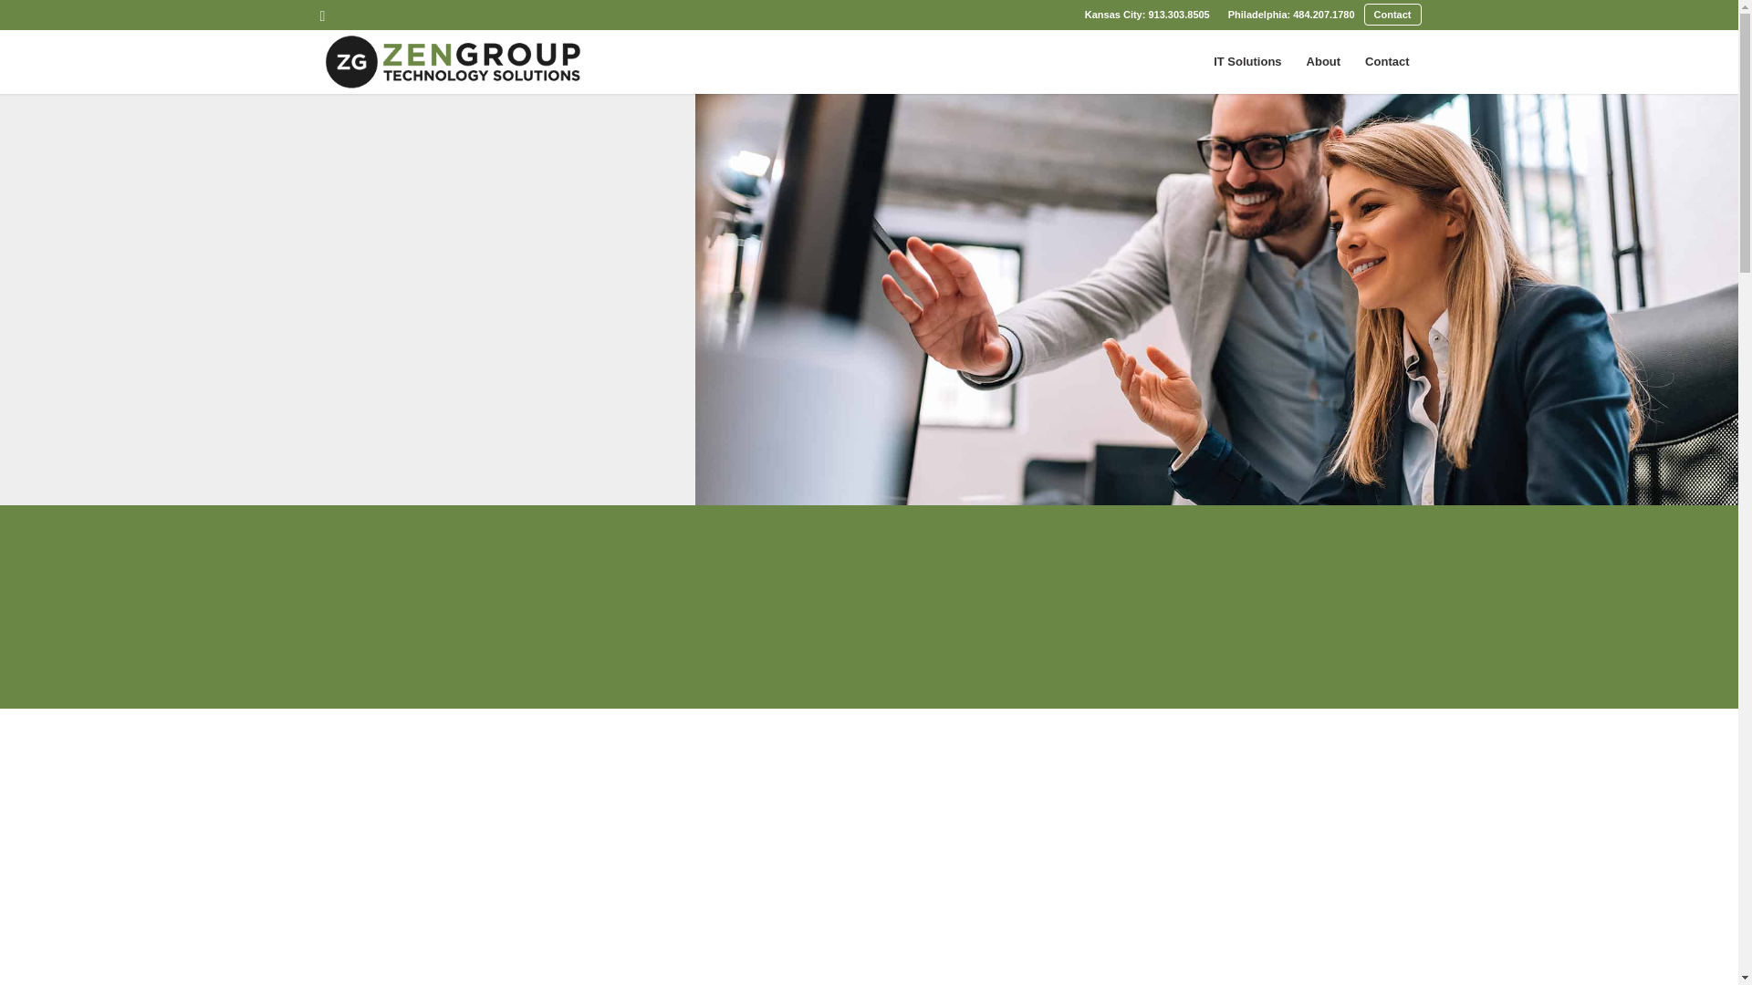 This screenshot has height=985, width=1752. Describe the element at coordinates (1387, 62) in the screenshot. I see `Contact` at that location.